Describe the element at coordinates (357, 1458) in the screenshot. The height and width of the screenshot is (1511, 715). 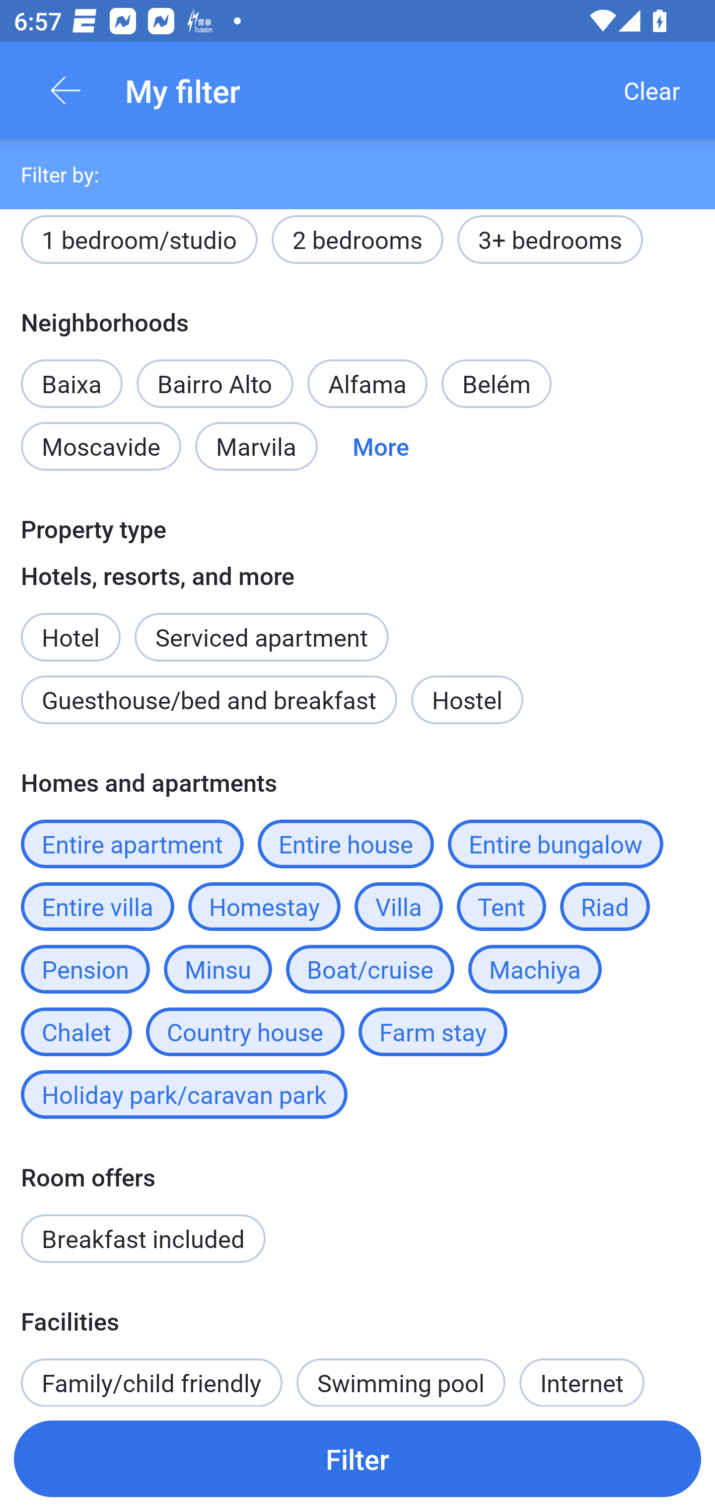
I see `Filter` at that location.